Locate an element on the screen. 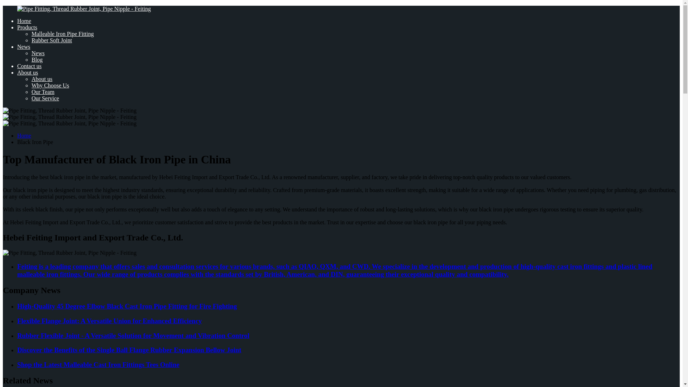  Our Service is located at coordinates (45, 98).